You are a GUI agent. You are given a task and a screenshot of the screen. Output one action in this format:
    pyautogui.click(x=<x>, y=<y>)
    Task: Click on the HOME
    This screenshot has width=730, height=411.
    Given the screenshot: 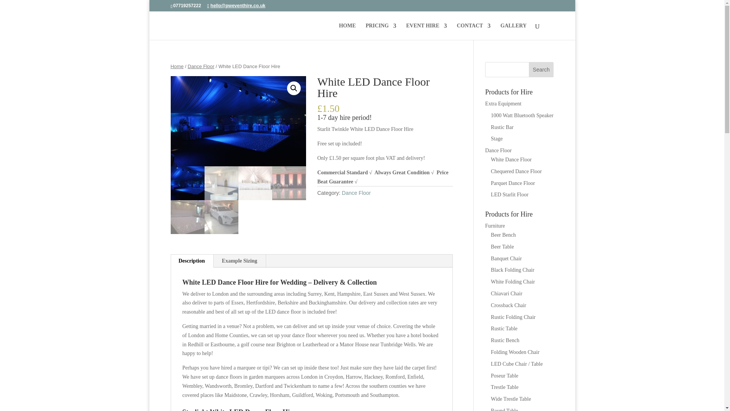 What is the action you would take?
    pyautogui.click(x=347, y=31)
    